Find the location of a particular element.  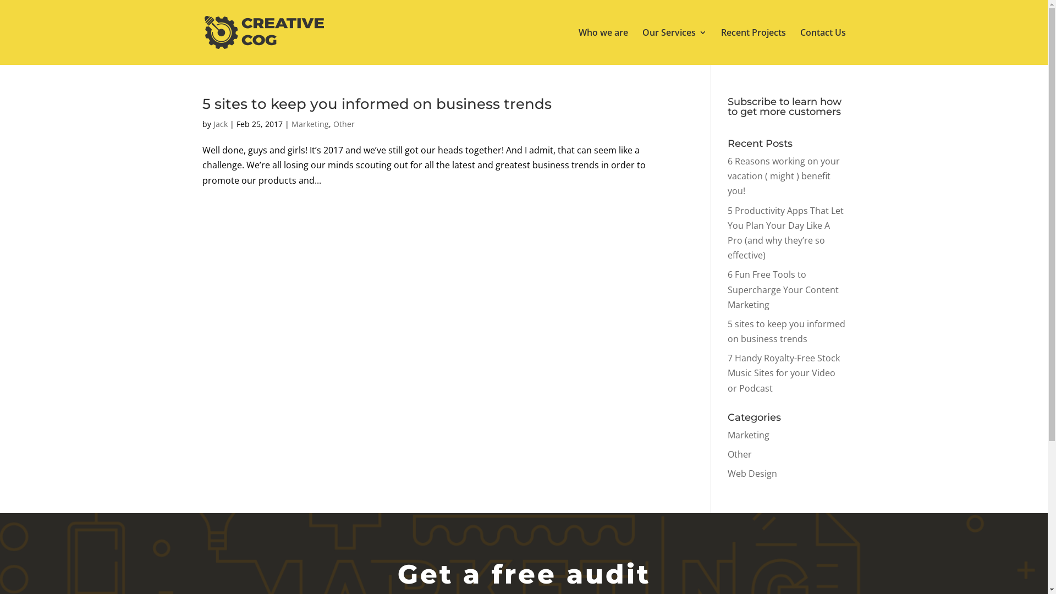

Web Design is located at coordinates (752, 474).